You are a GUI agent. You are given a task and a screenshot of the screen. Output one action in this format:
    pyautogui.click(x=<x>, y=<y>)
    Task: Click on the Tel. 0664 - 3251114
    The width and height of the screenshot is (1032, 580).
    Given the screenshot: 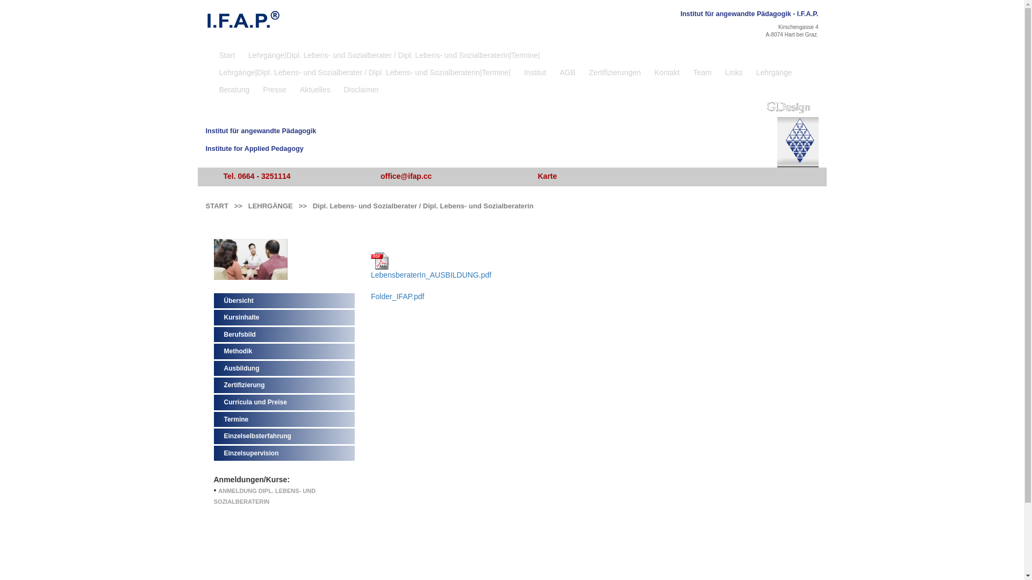 What is the action you would take?
    pyautogui.click(x=258, y=176)
    